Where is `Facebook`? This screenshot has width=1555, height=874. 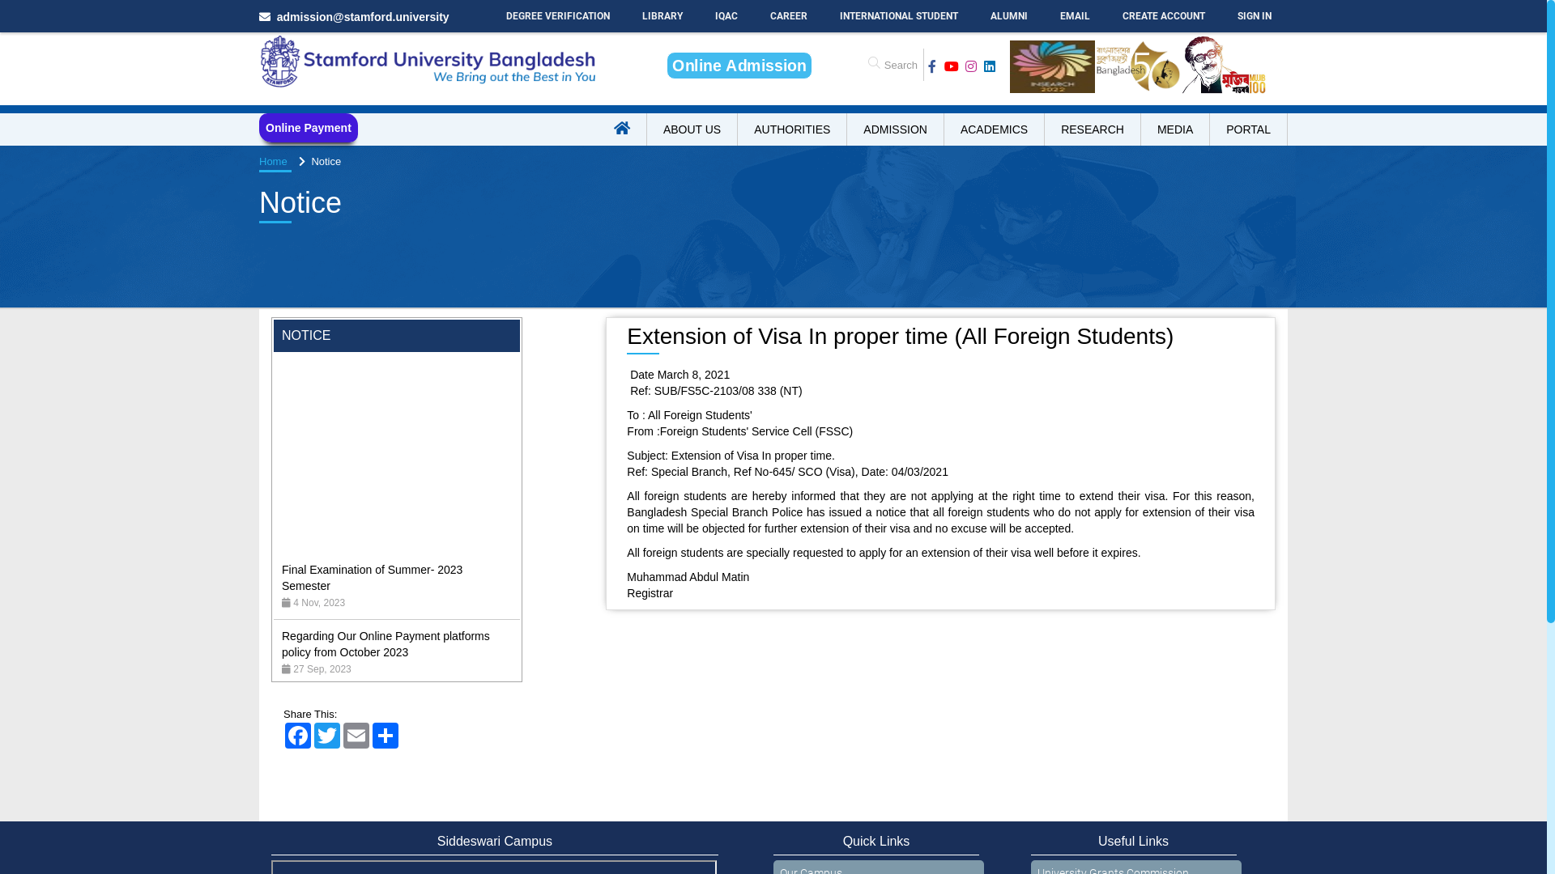
Facebook is located at coordinates (298, 736).